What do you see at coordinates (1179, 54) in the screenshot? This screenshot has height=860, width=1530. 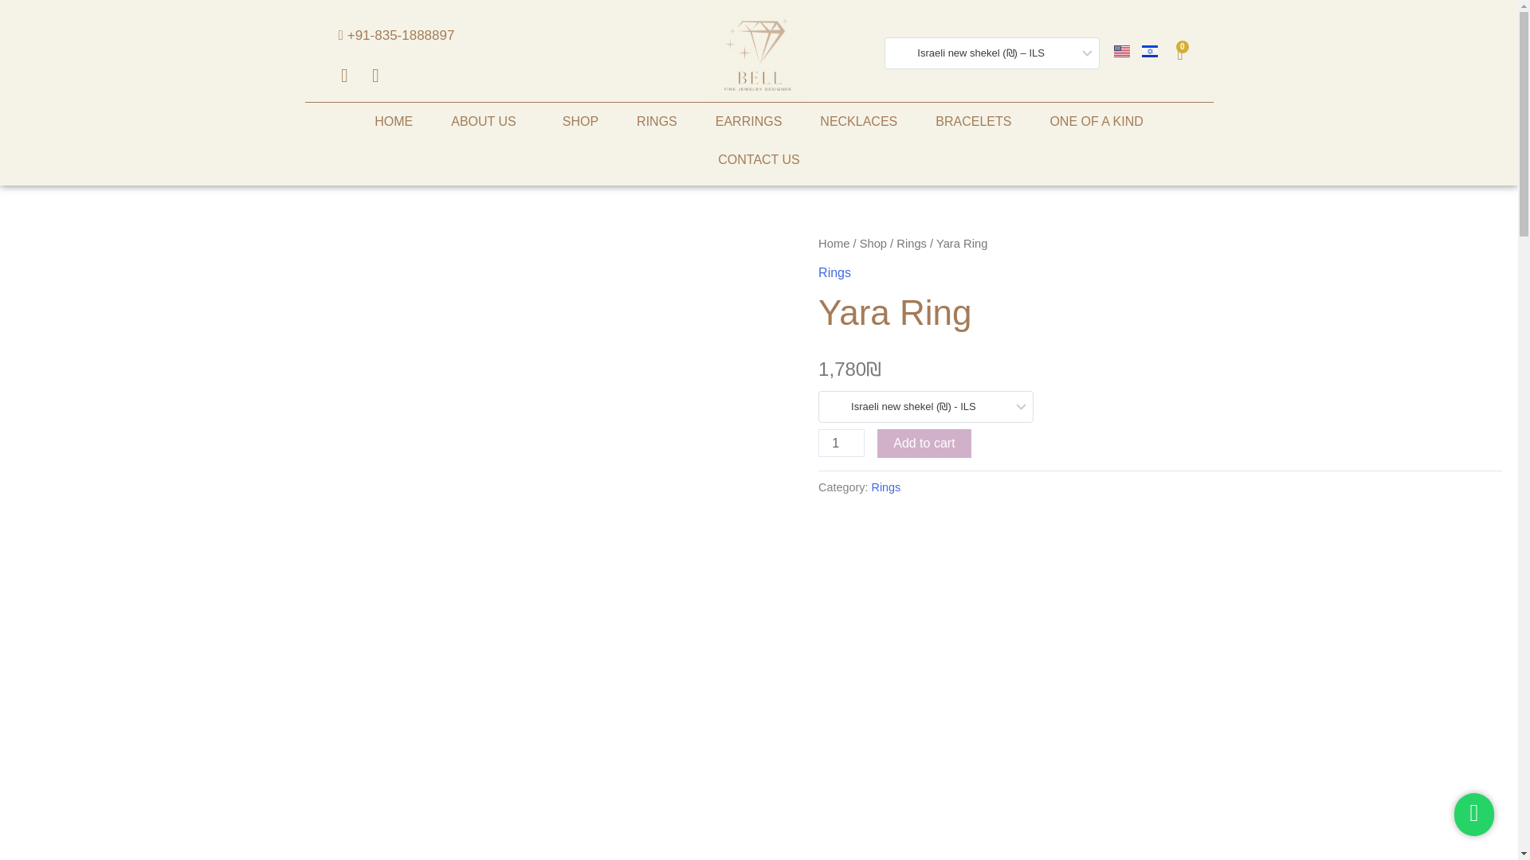 I see `Instagram` at bounding box center [1179, 54].